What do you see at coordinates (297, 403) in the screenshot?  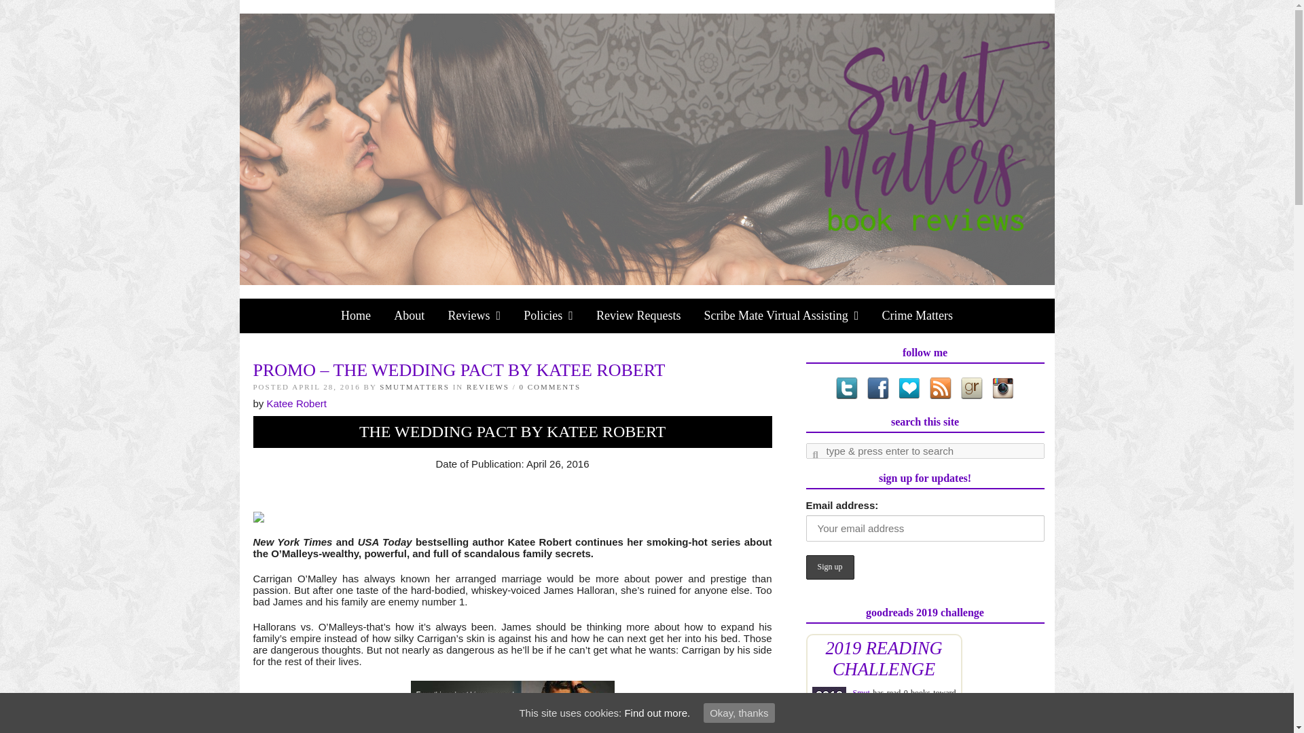 I see `Katee Robert` at bounding box center [297, 403].